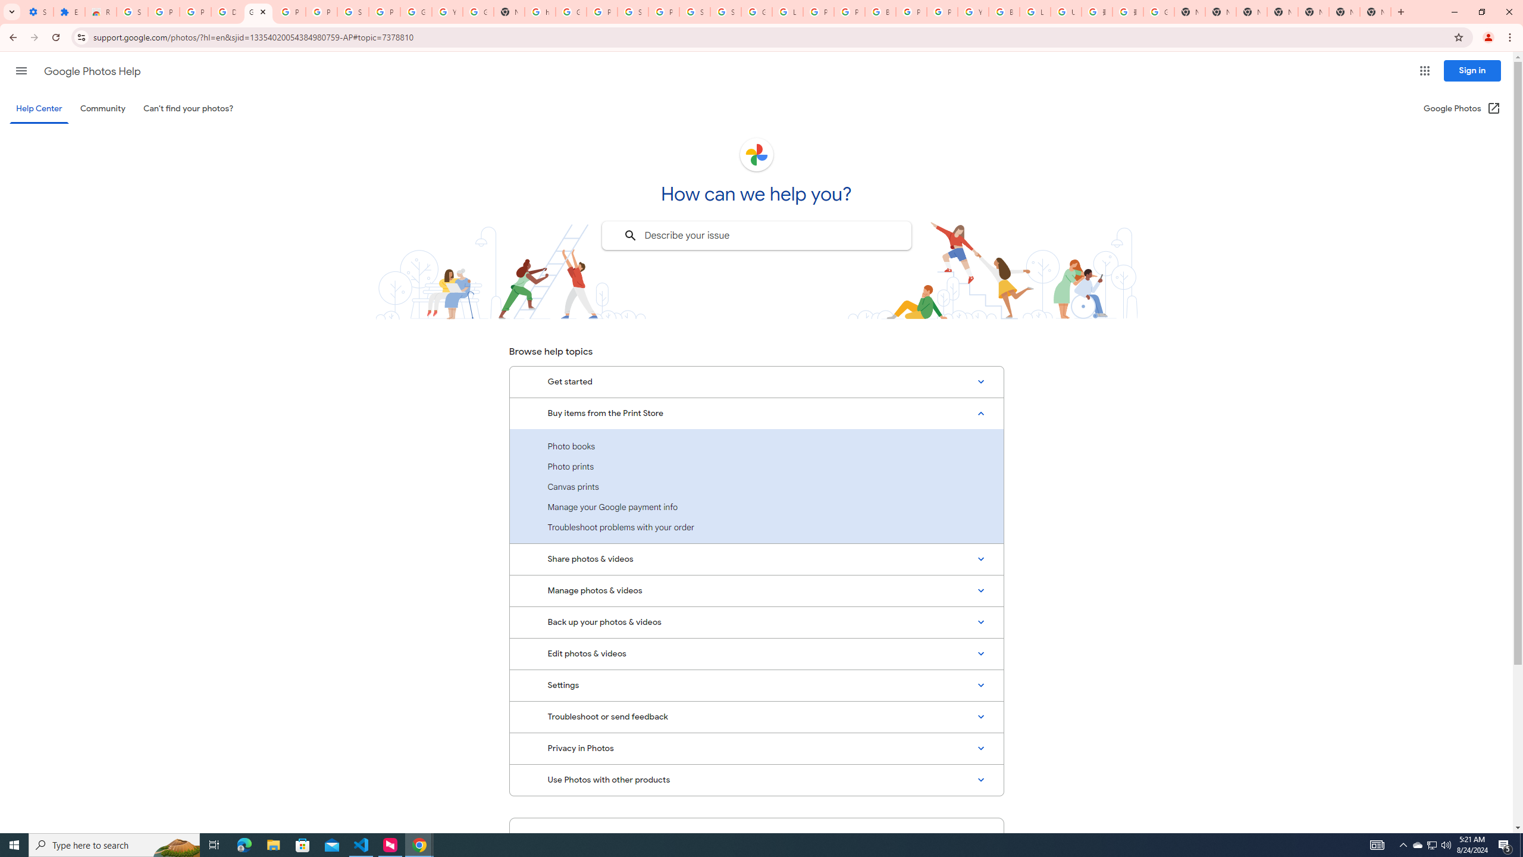 Image resolution: width=1523 pixels, height=857 pixels. Describe the element at coordinates (756, 382) in the screenshot. I see `Get started` at that location.